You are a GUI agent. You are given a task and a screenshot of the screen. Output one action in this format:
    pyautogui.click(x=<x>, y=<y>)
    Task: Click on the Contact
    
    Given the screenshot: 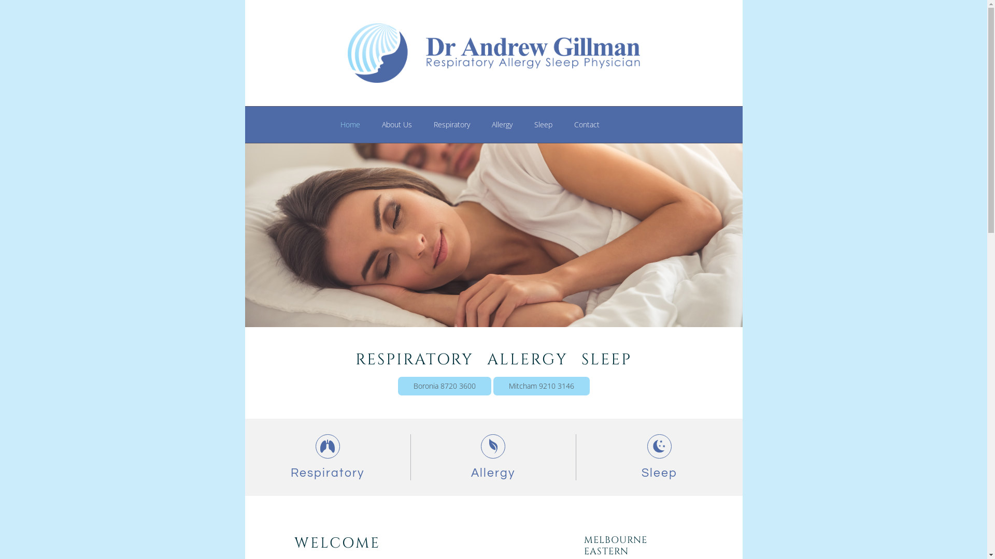 What is the action you would take?
    pyautogui.click(x=587, y=125)
    